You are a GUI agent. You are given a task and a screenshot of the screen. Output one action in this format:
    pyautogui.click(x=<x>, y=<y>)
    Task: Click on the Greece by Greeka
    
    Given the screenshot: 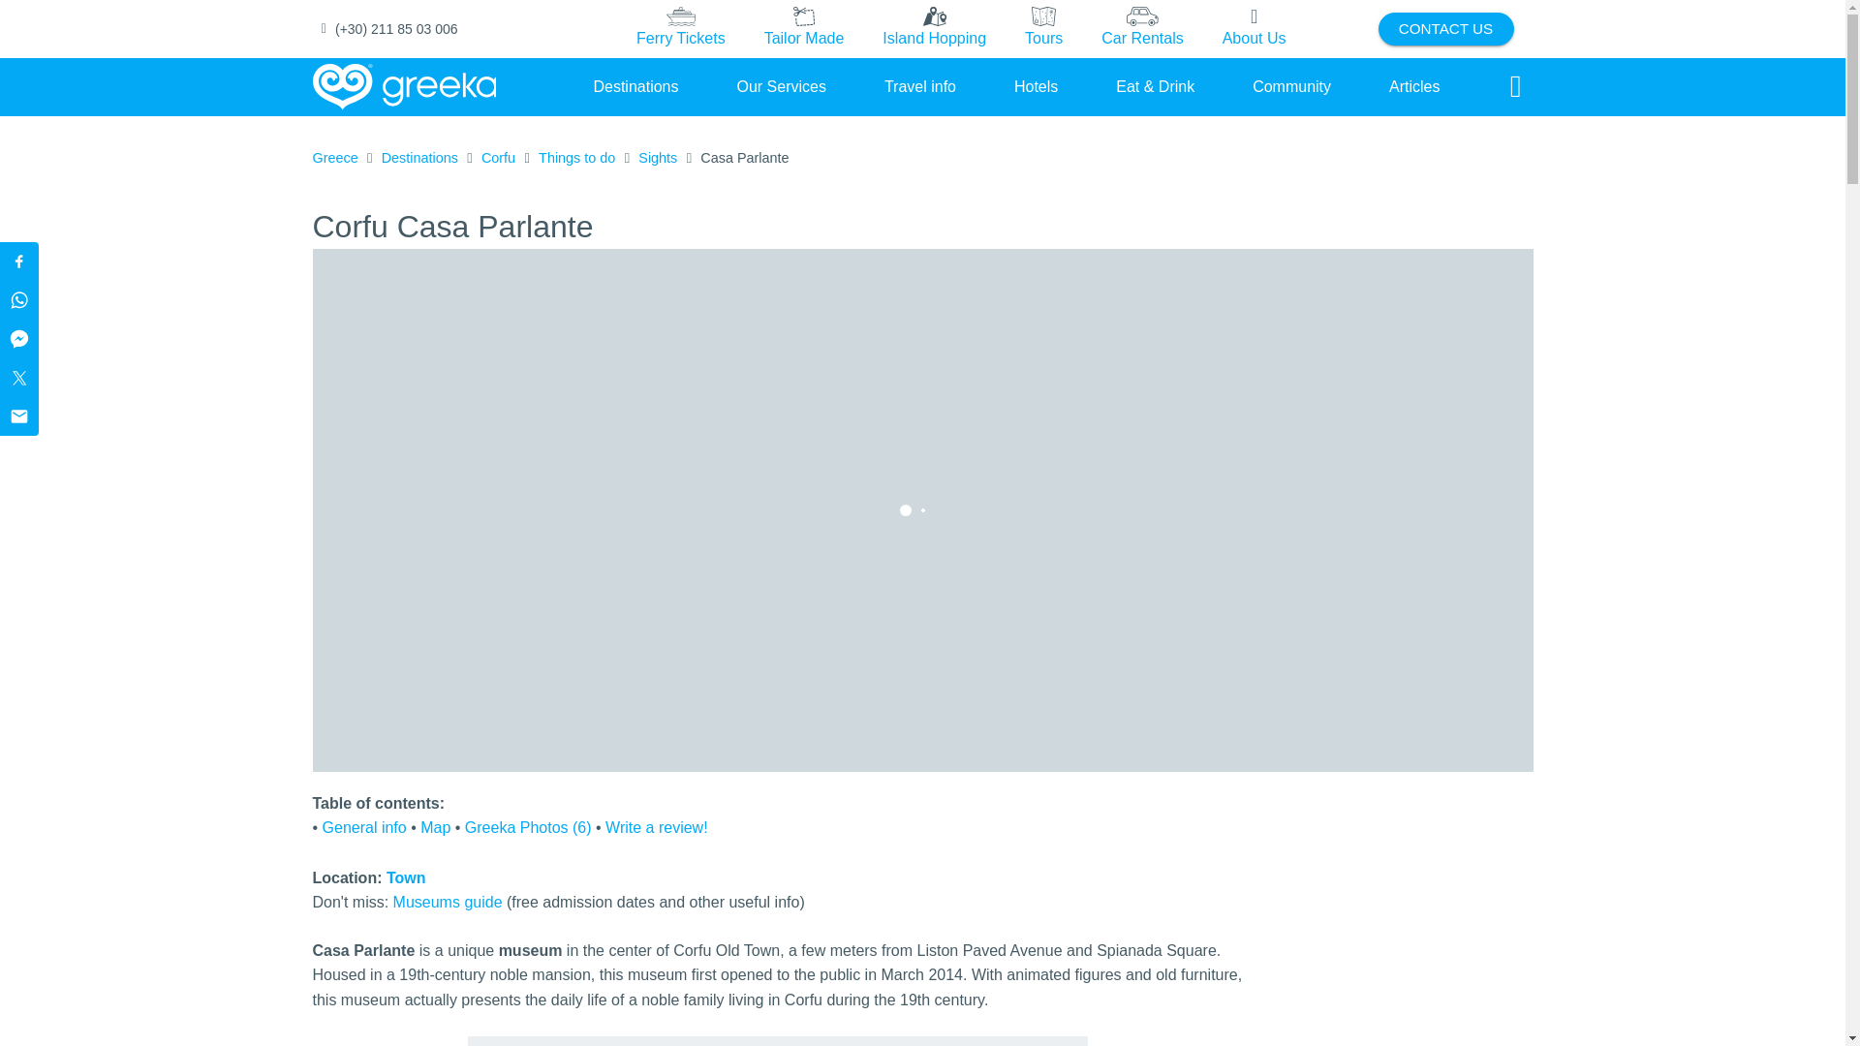 What is the action you would take?
    pyautogui.click(x=404, y=87)
    